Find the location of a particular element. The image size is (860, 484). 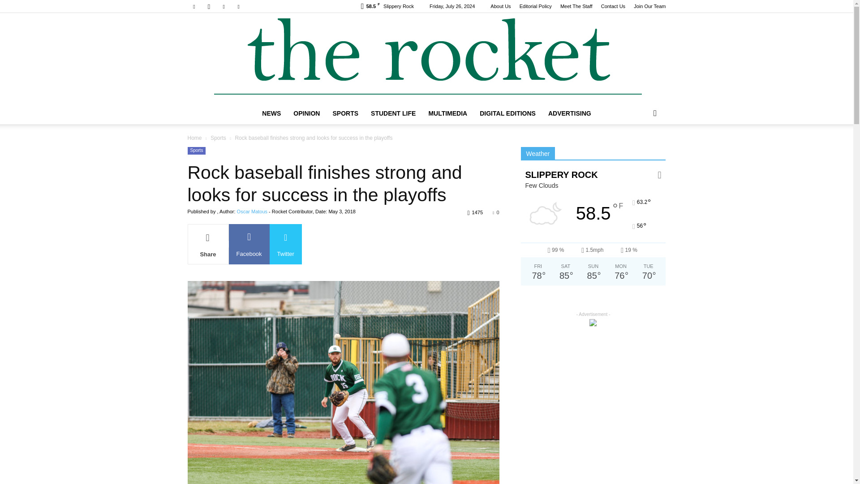

Search is located at coordinates (641, 149).